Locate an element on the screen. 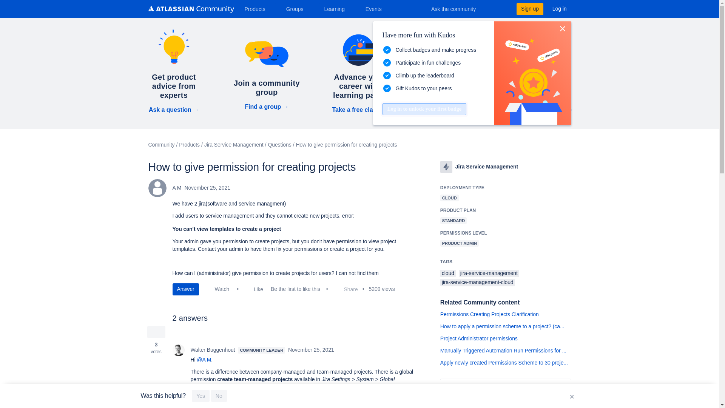 This screenshot has height=408, width=725. Sign up is located at coordinates (529, 9).